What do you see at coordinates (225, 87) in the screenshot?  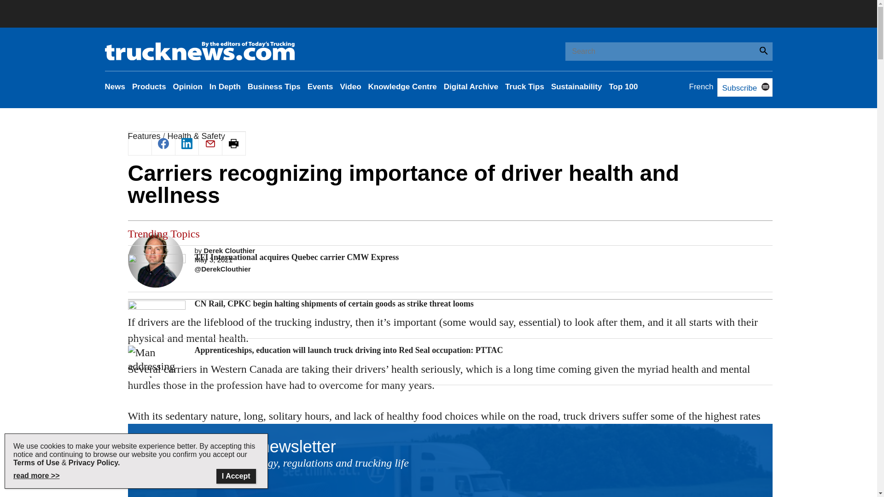 I see `In Depth` at bounding box center [225, 87].